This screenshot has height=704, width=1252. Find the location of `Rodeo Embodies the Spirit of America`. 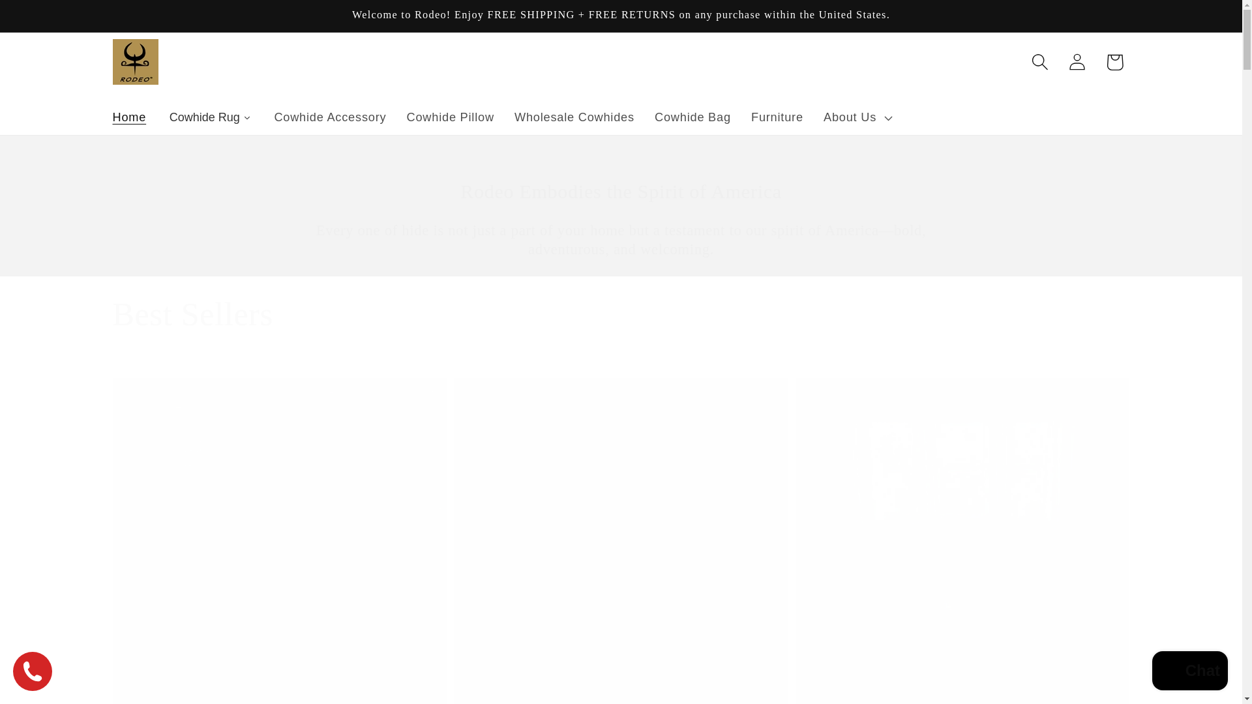

Rodeo Embodies the Spirit of America is located at coordinates (621, 192).